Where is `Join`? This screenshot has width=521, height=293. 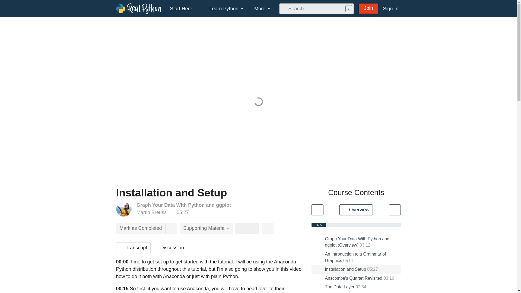
Join is located at coordinates (368, 8).